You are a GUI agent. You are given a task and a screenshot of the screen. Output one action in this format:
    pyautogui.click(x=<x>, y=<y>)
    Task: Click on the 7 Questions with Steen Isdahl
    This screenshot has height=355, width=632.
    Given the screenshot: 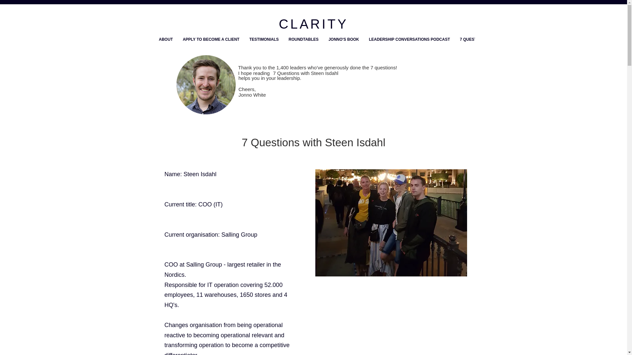 What is the action you would take?
    pyautogui.click(x=391, y=223)
    